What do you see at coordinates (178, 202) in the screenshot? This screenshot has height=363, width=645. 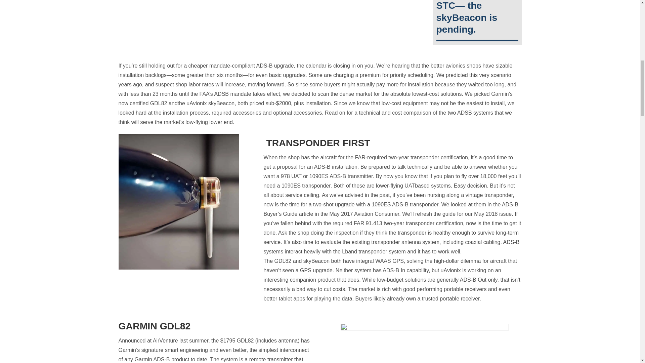 I see `skyBeacon` at bounding box center [178, 202].